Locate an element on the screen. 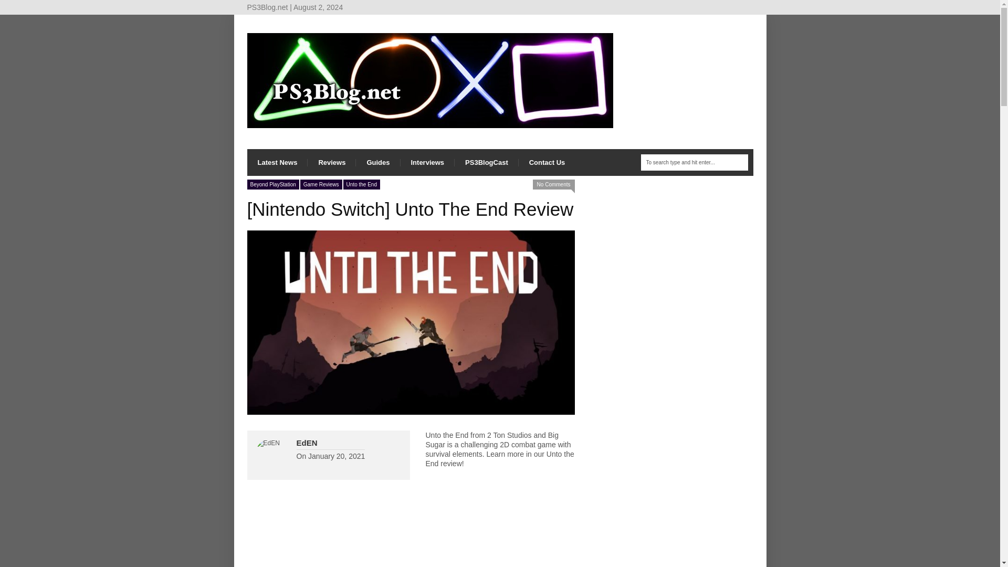  Latest News is located at coordinates (277, 162).